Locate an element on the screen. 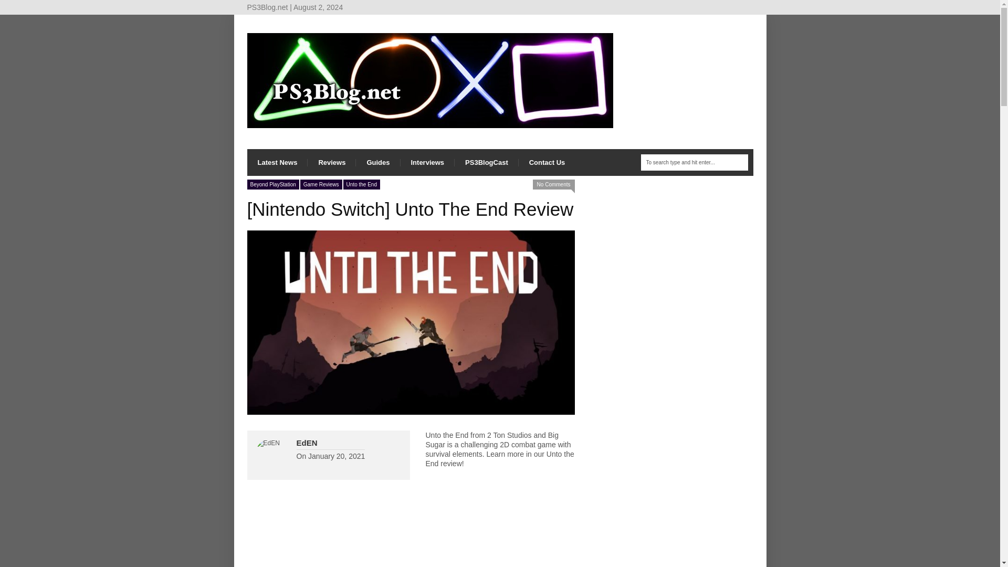  Latest News is located at coordinates (277, 162).